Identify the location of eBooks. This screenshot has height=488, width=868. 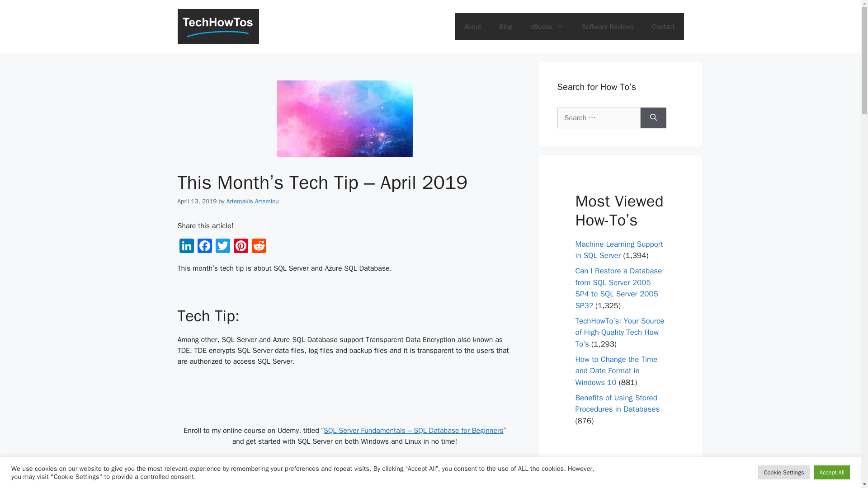
(547, 26).